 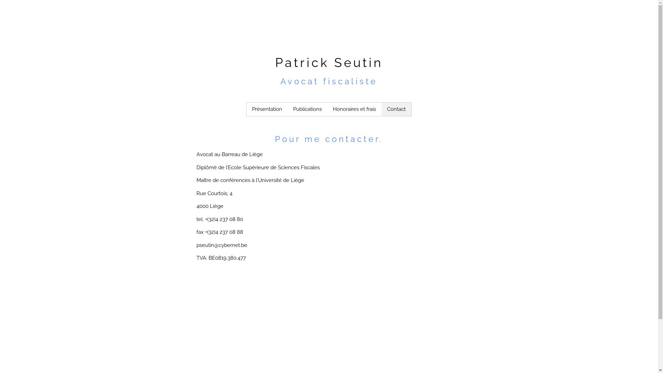 What do you see at coordinates (396, 109) in the screenshot?
I see `Contact` at bounding box center [396, 109].